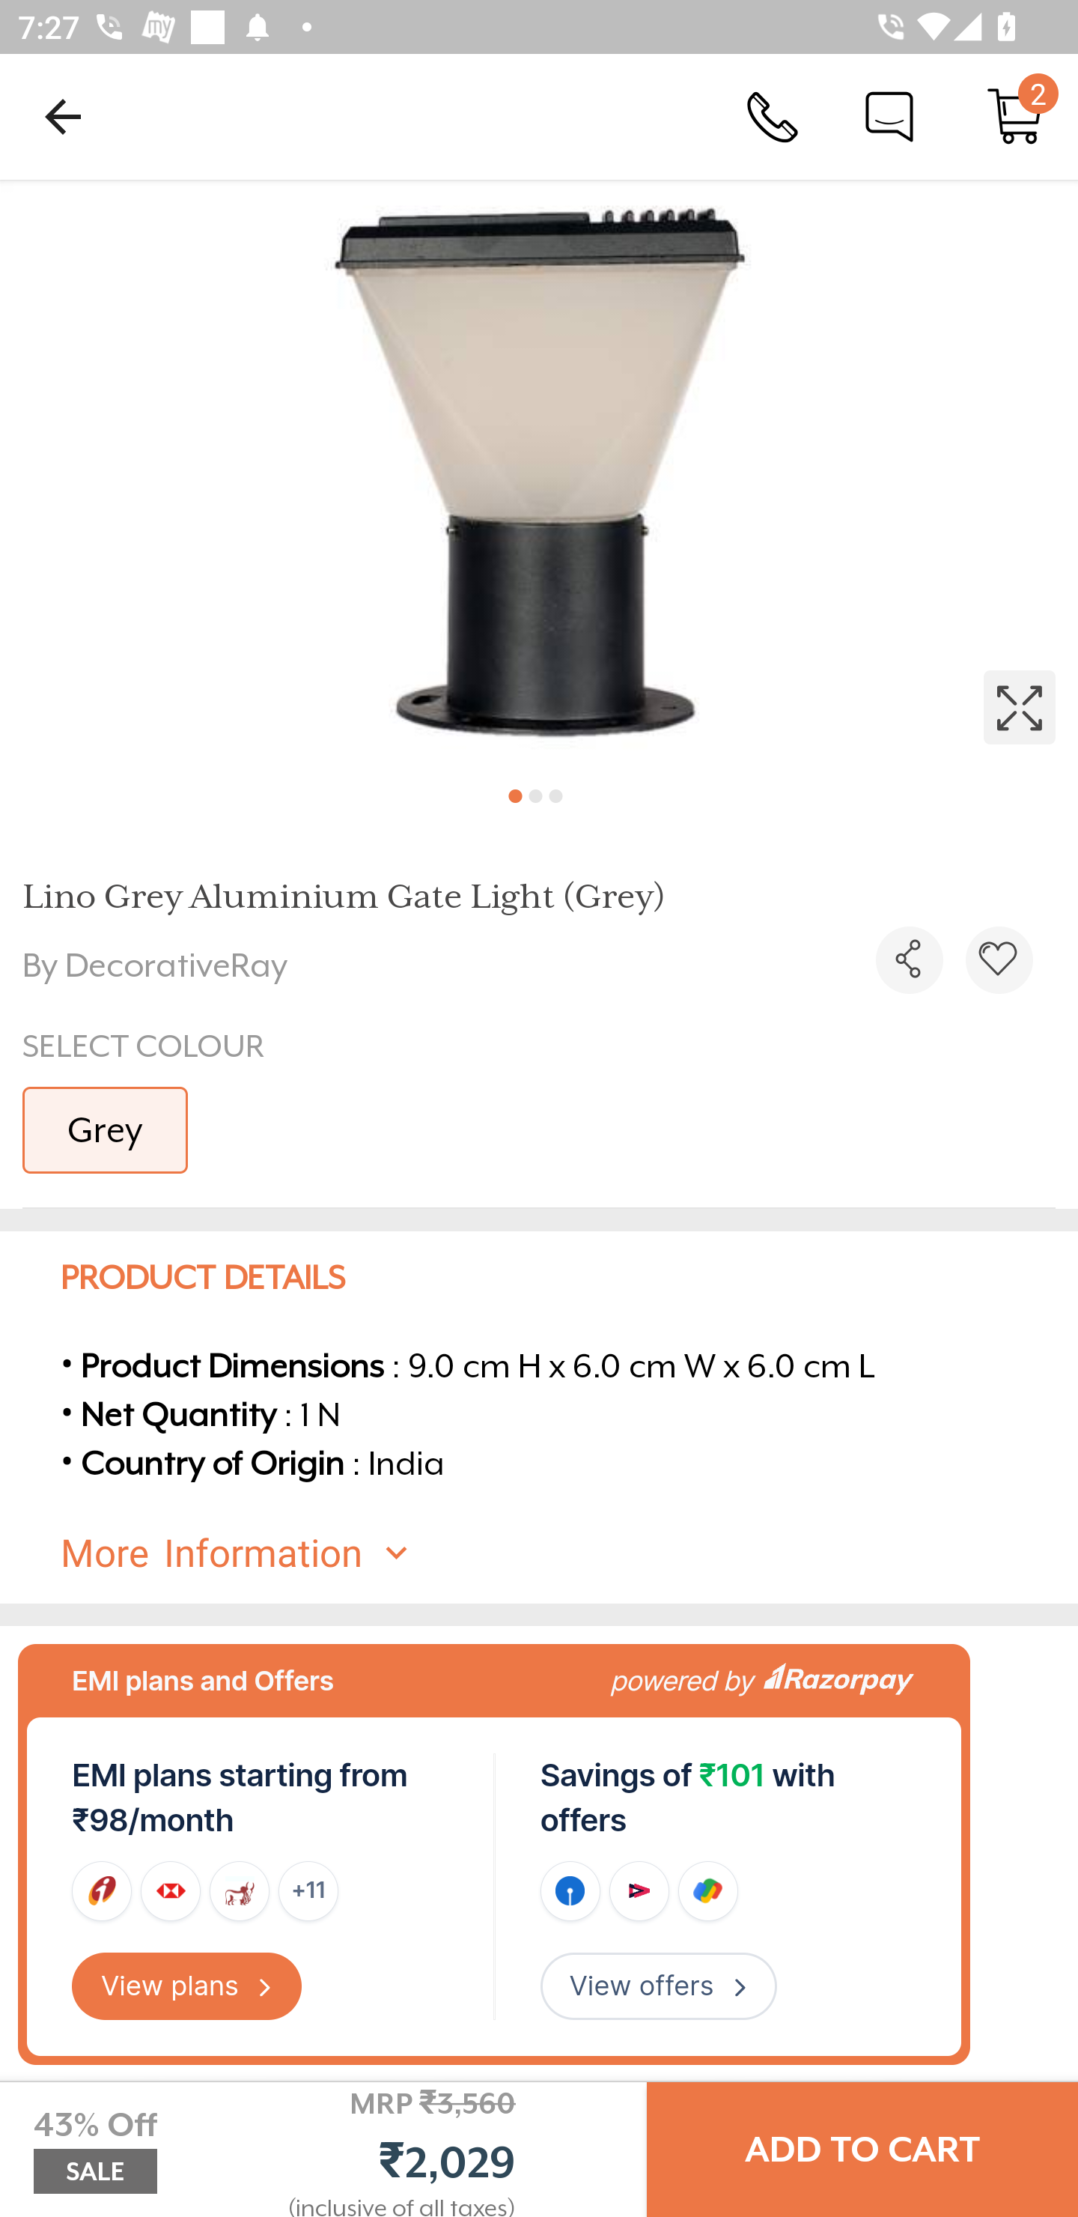  I want to click on Cart, so click(1015, 115).